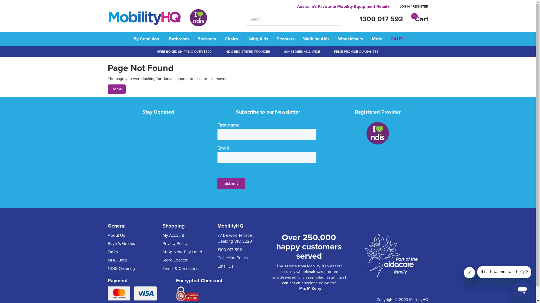 Image resolution: width=540 pixels, height=303 pixels. Describe the element at coordinates (183, 244) in the screenshot. I see `Privacy Policy` at that location.